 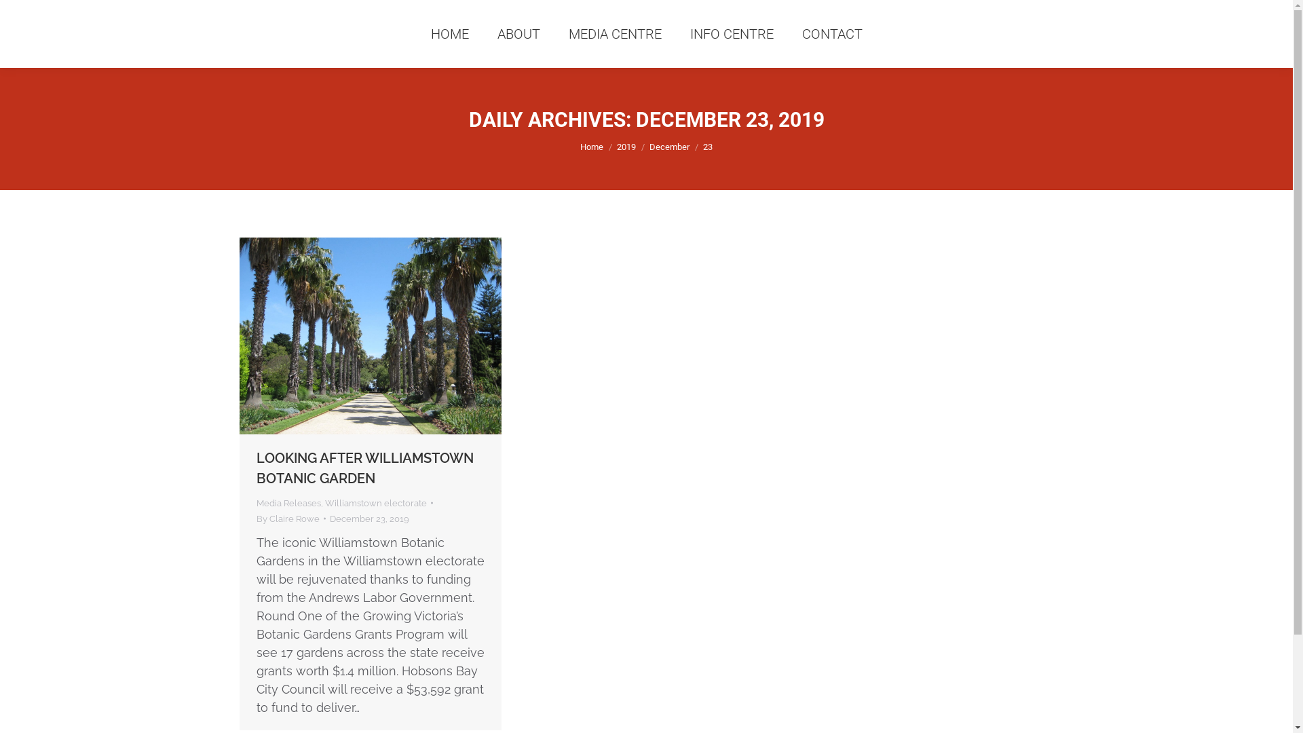 I want to click on HOME, so click(x=449, y=34).